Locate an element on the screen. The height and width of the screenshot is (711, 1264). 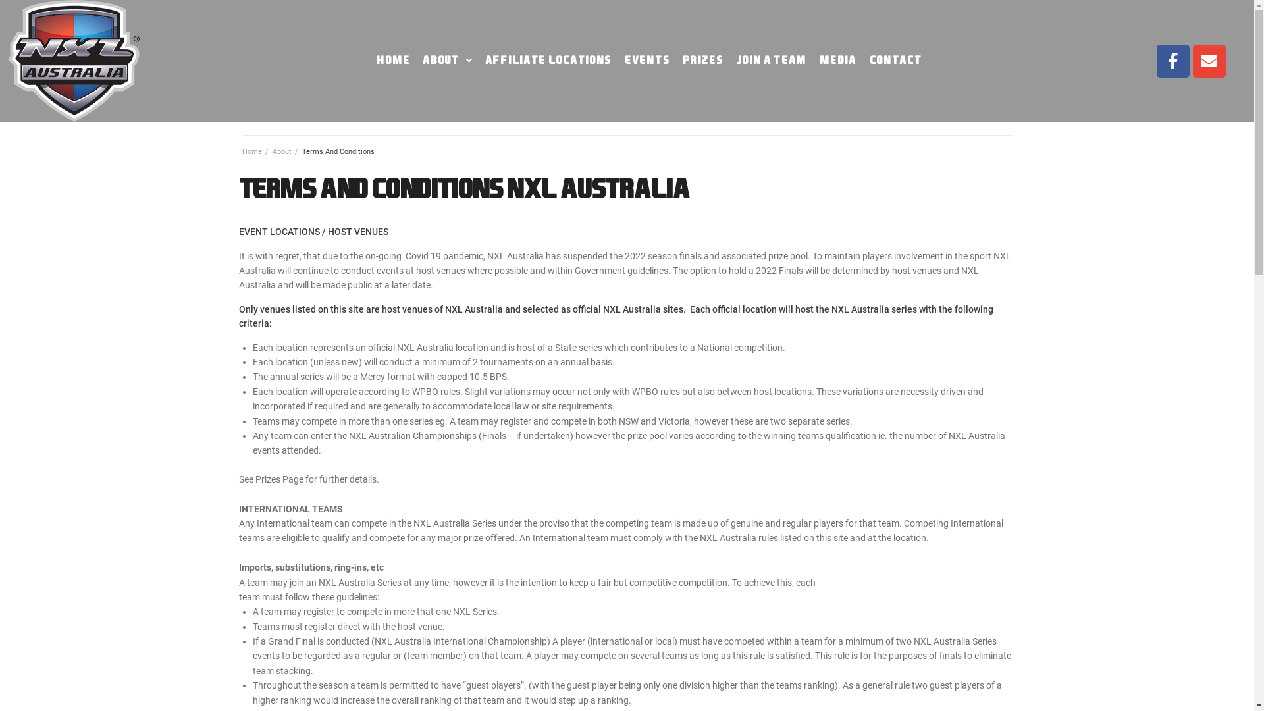
About is located at coordinates (448, 61).